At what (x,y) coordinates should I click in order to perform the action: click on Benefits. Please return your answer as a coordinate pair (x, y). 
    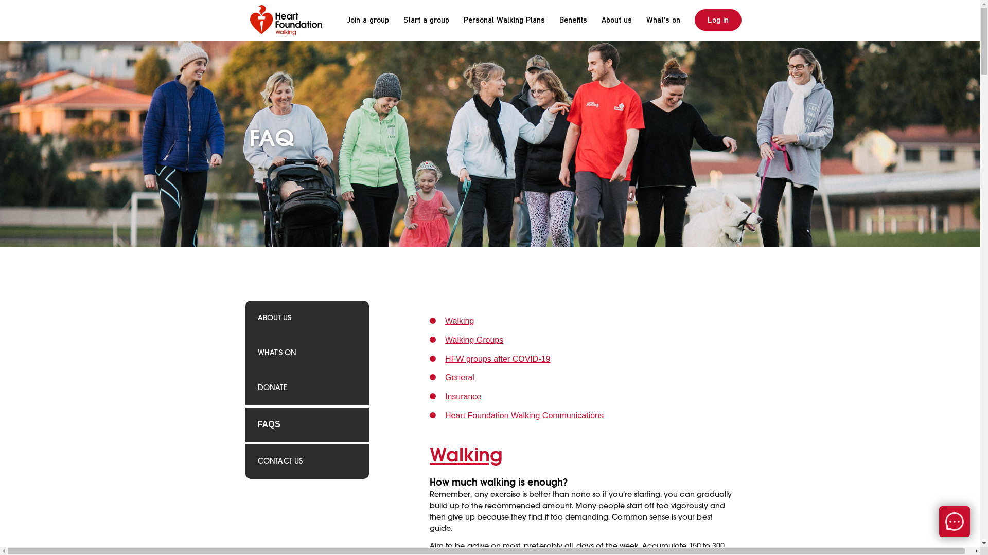
    Looking at the image, I should click on (573, 20).